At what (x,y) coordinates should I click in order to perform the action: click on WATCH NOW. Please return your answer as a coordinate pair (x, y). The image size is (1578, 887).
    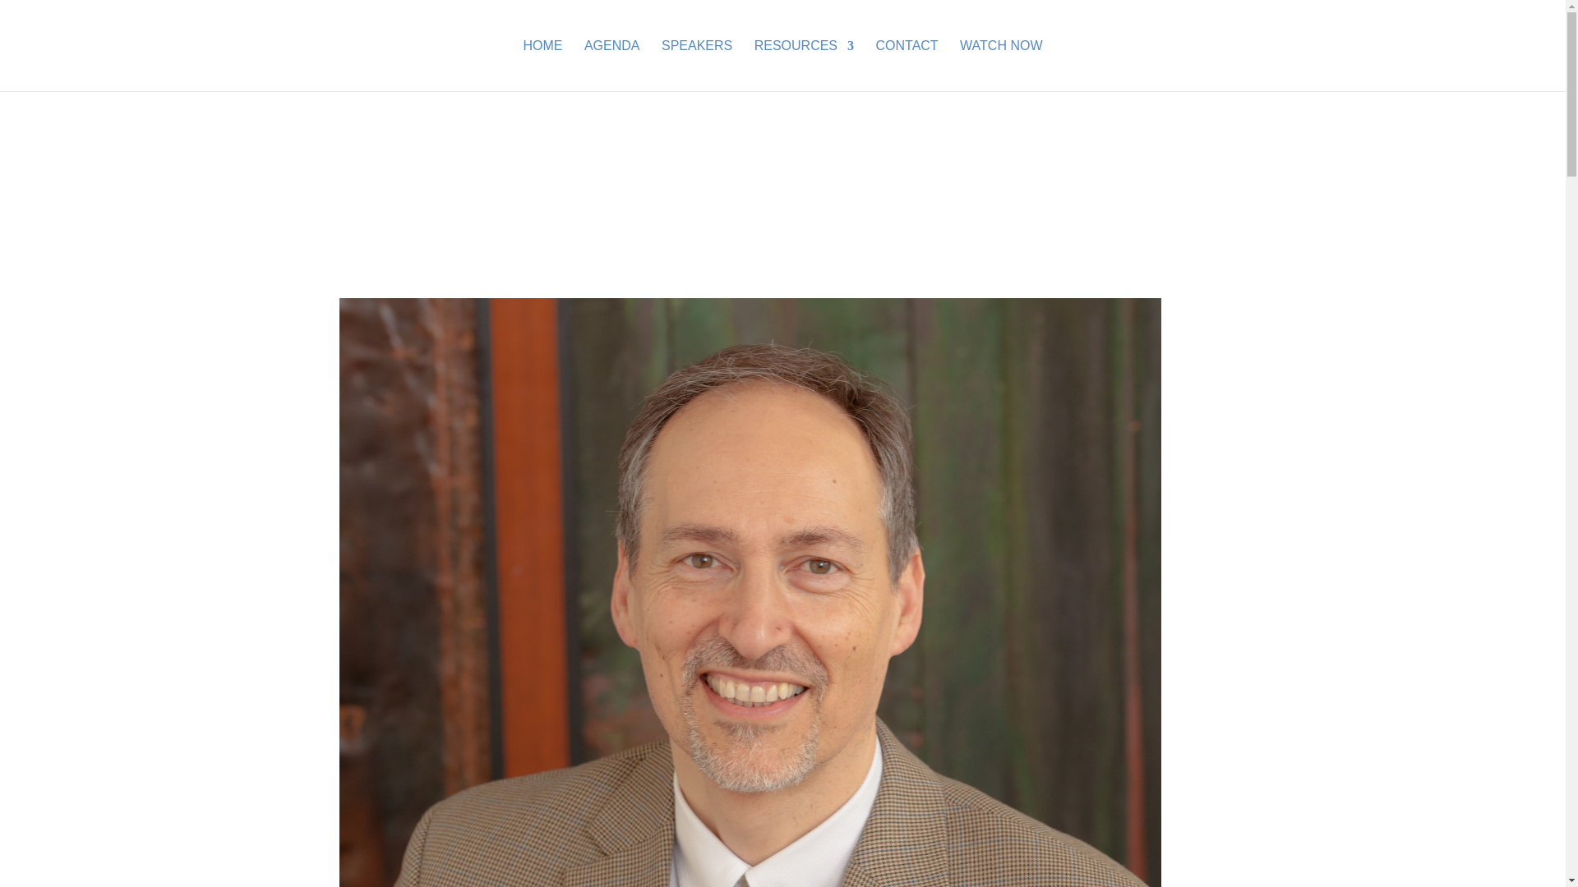
    Looking at the image, I should click on (1000, 66).